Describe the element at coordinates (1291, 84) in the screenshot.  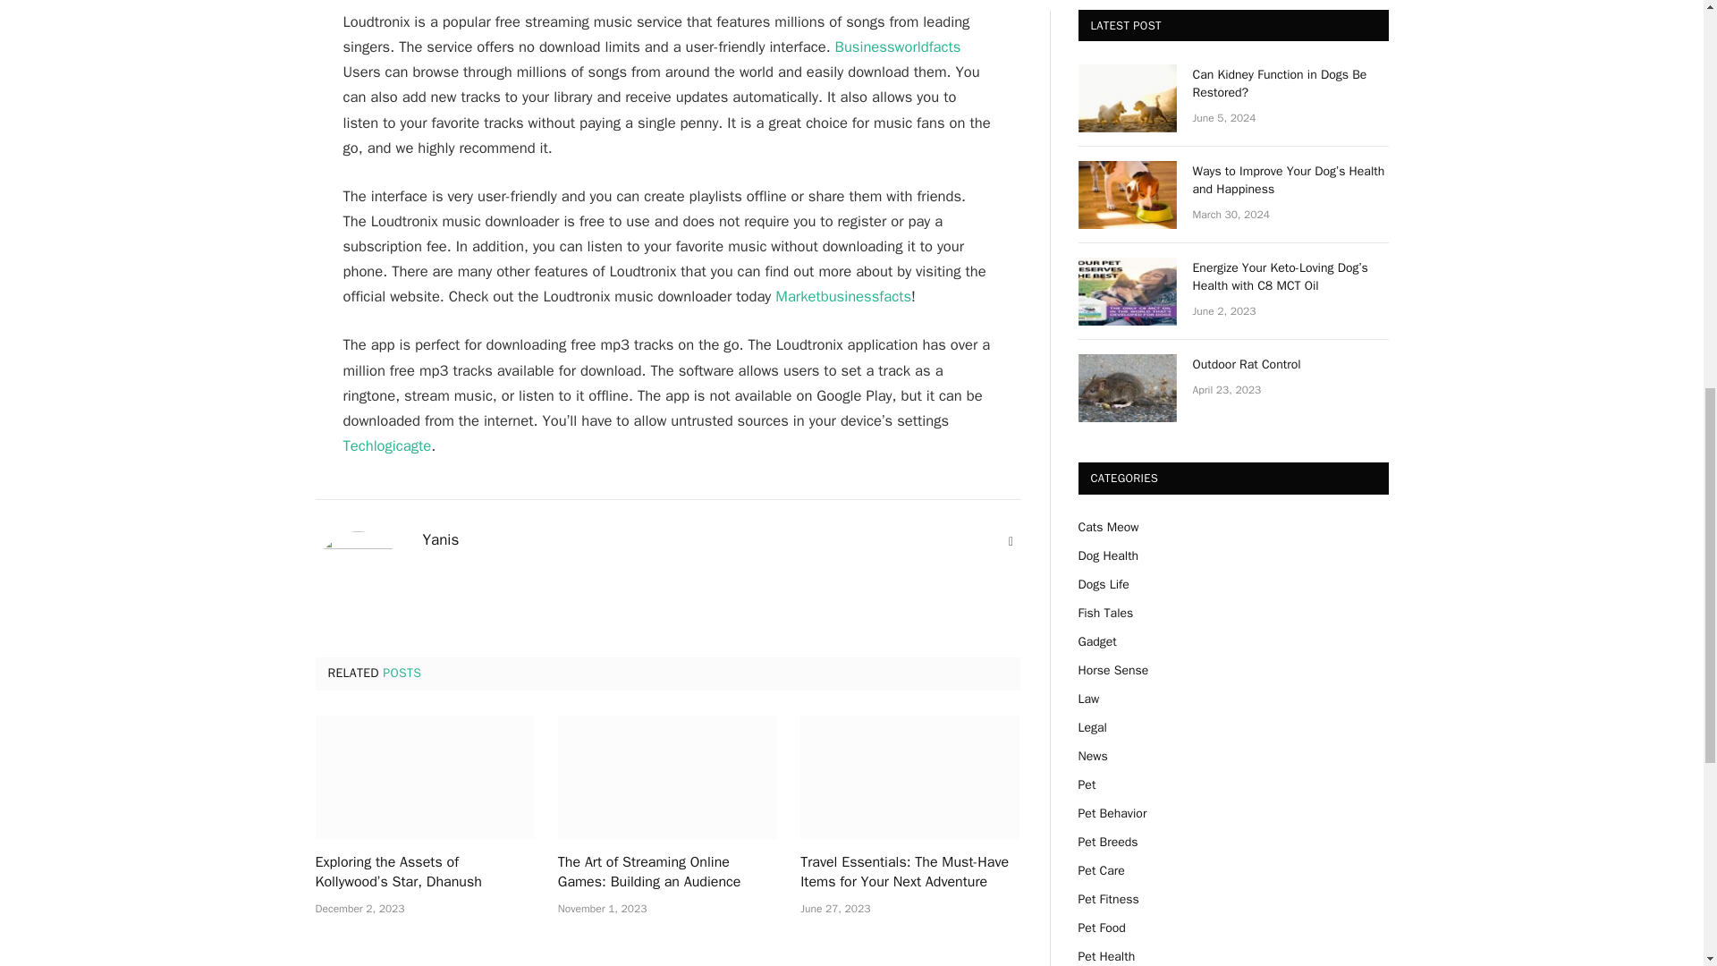
I see `Can Kidney Function in Dogs Be Restored?` at that location.